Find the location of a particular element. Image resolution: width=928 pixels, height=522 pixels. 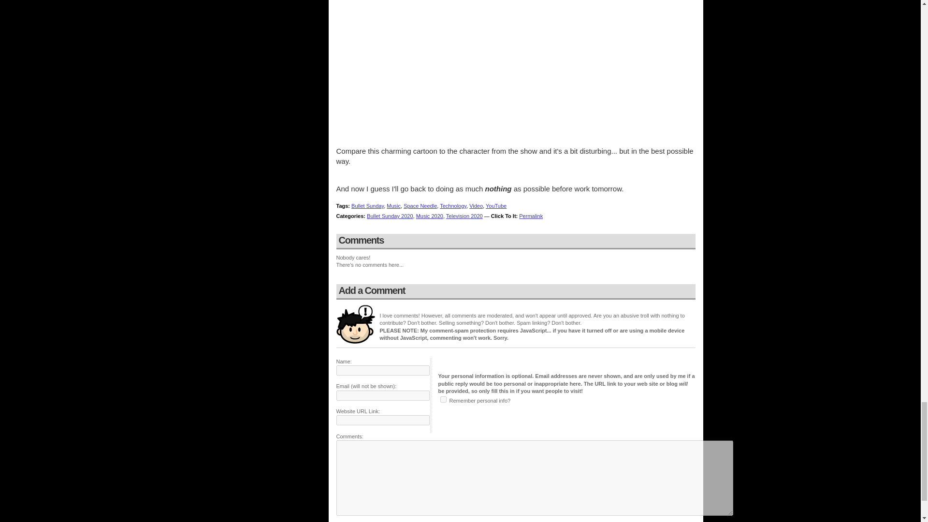

Bullet Sunday 2020 is located at coordinates (390, 216).